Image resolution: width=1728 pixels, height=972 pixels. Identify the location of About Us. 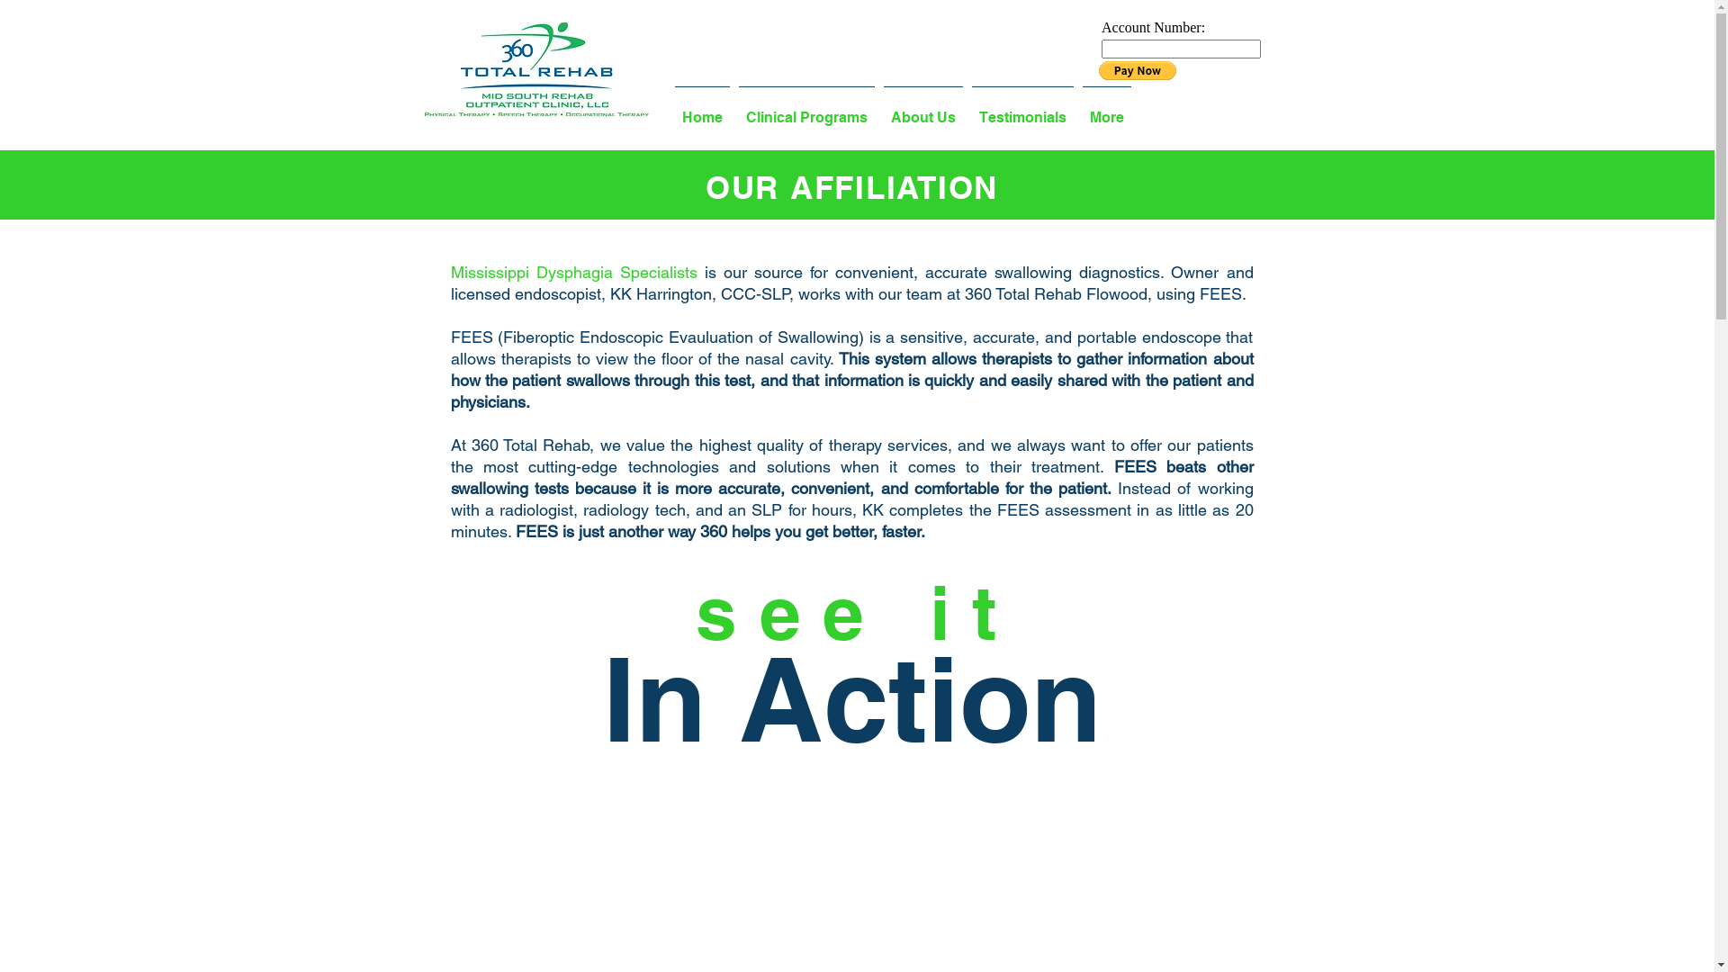
(922, 110).